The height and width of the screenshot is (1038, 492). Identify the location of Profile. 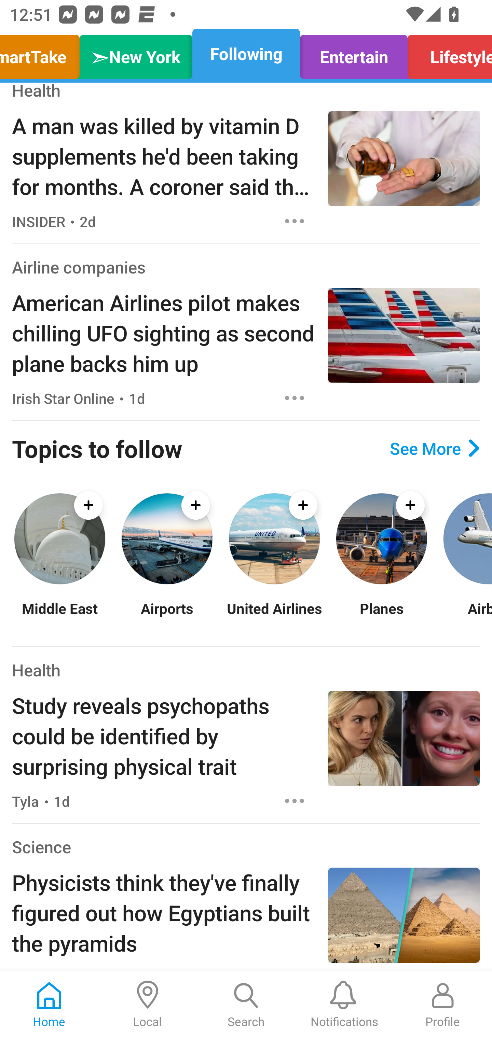
(443, 1005).